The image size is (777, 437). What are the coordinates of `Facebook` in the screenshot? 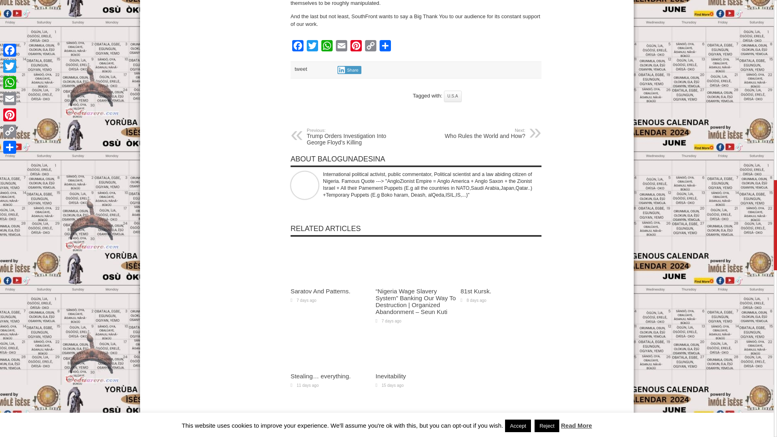 It's located at (298, 48).